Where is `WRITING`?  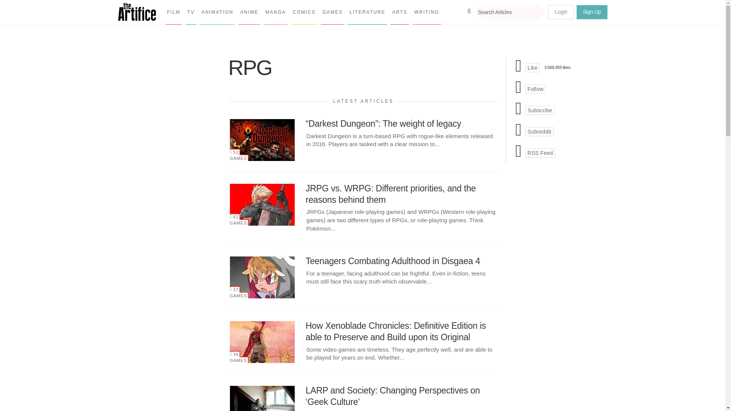
WRITING is located at coordinates (426, 12).